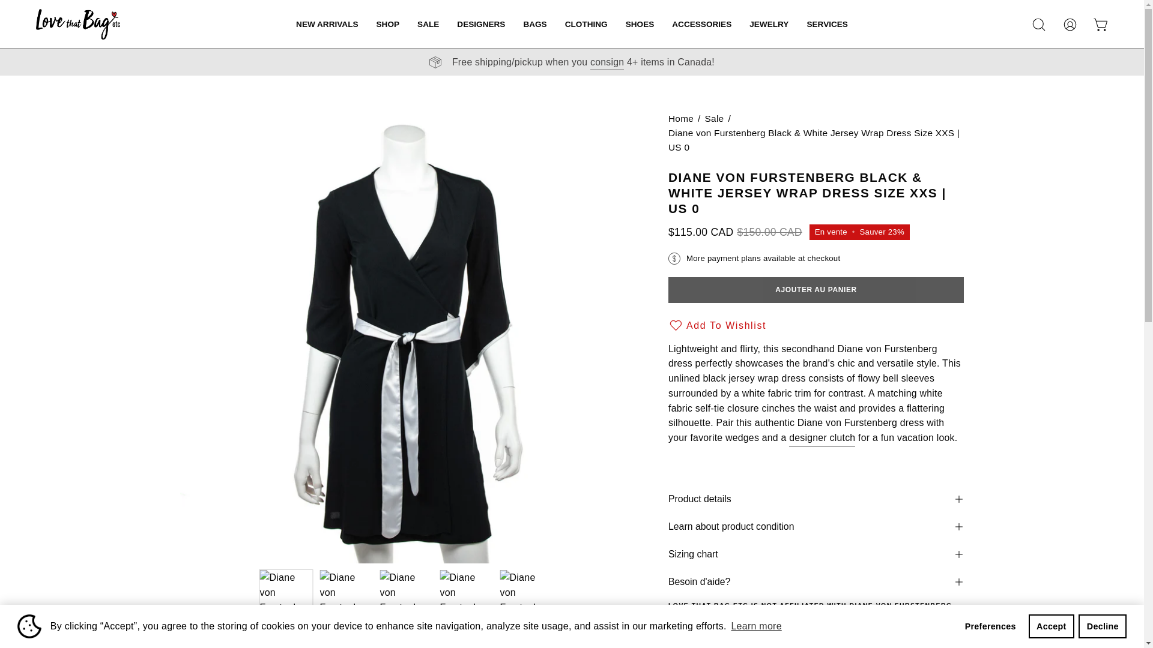 This screenshot has height=648, width=1153. I want to click on Accept, so click(1051, 626).